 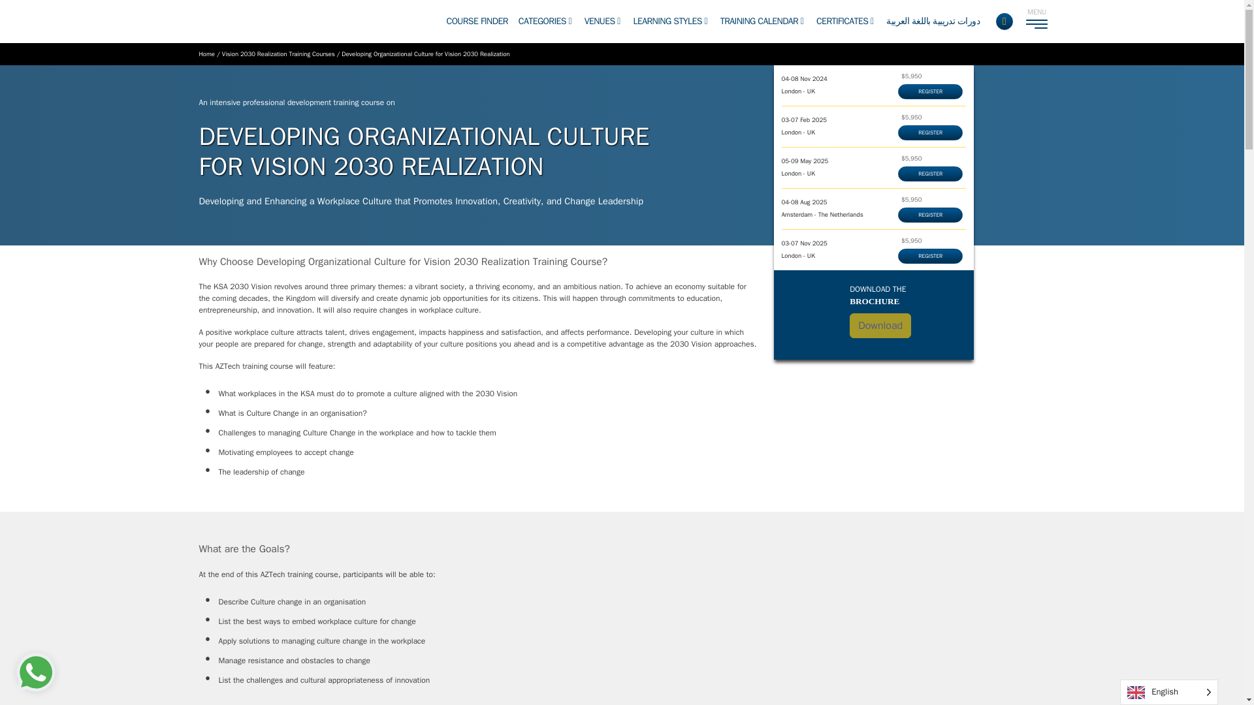 I want to click on COURSE FINDER, so click(x=477, y=21).